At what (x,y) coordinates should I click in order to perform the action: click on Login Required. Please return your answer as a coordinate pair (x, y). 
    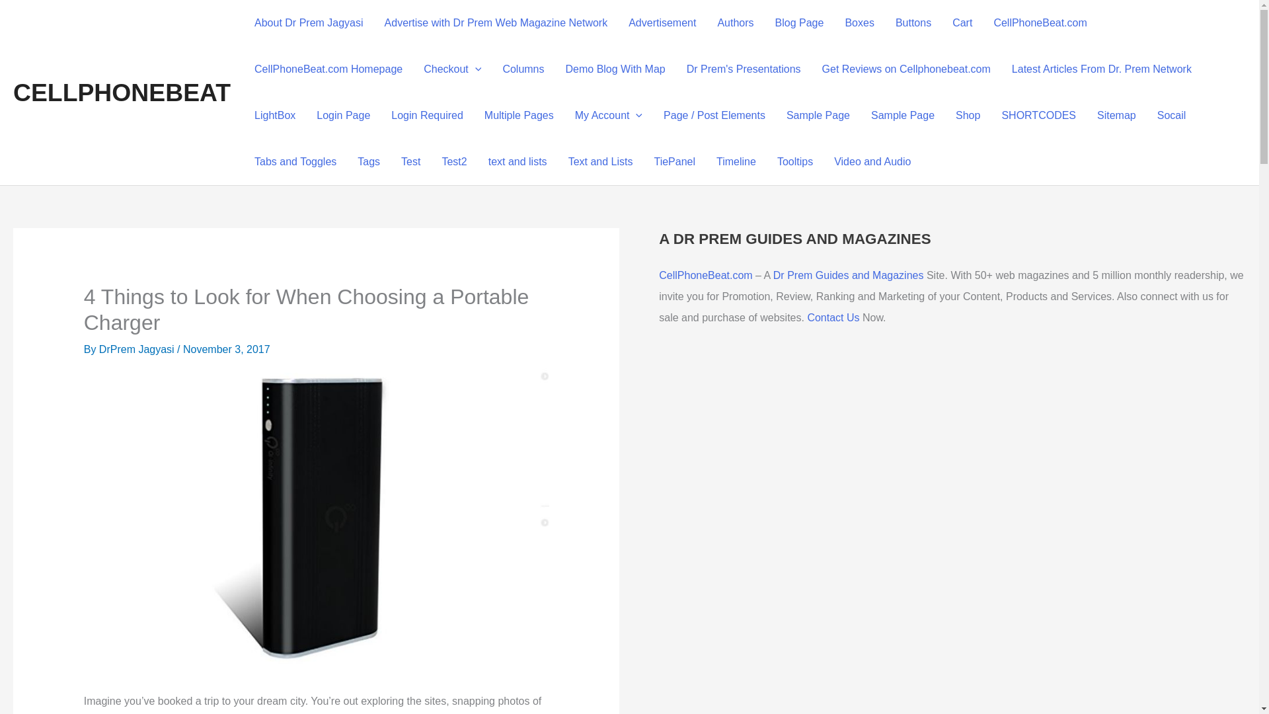
    Looking at the image, I should click on (427, 115).